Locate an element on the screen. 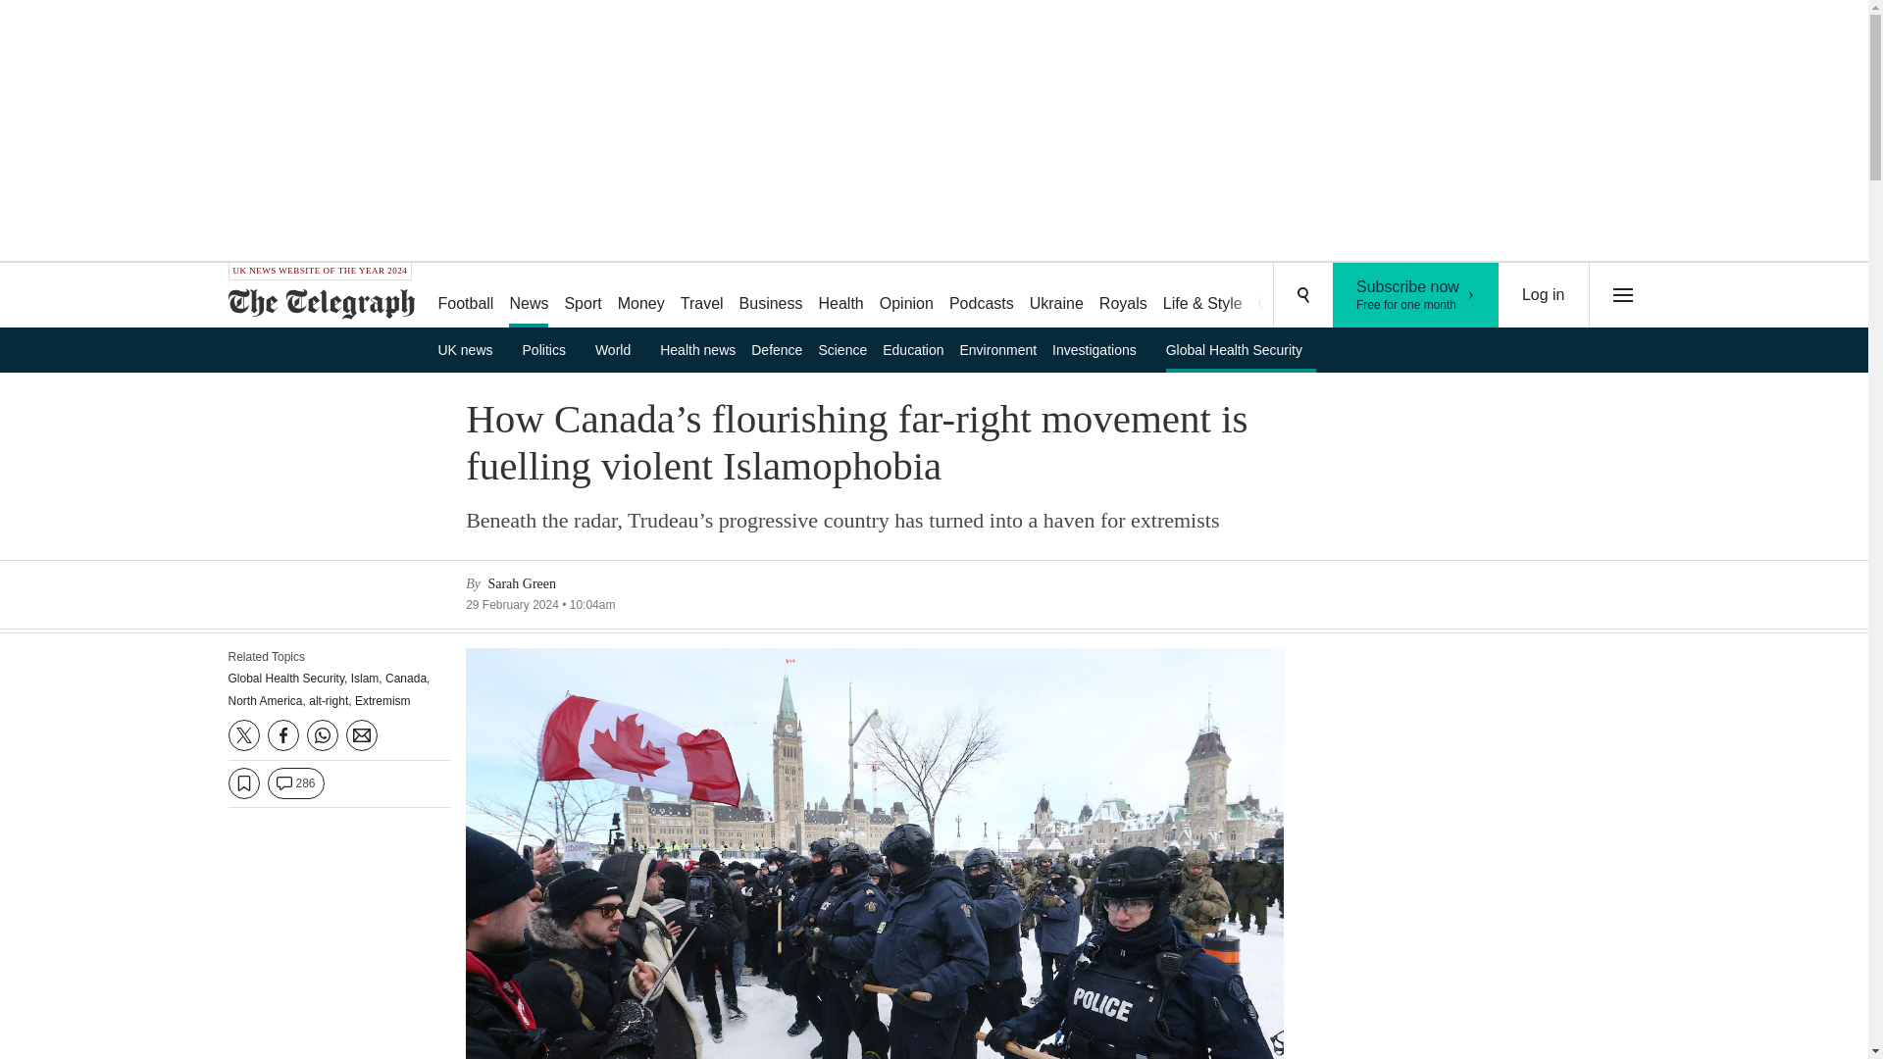 This screenshot has width=1883, height=1059. Opinion is located at coordinates (1416, 294).